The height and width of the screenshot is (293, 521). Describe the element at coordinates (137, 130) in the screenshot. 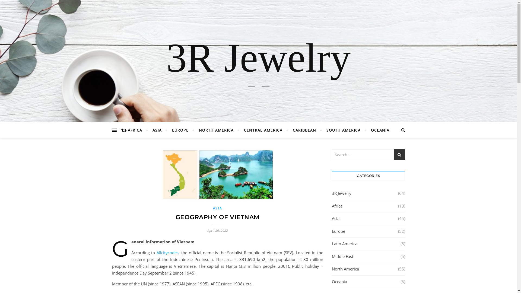

I see `AFRICA` at that location.